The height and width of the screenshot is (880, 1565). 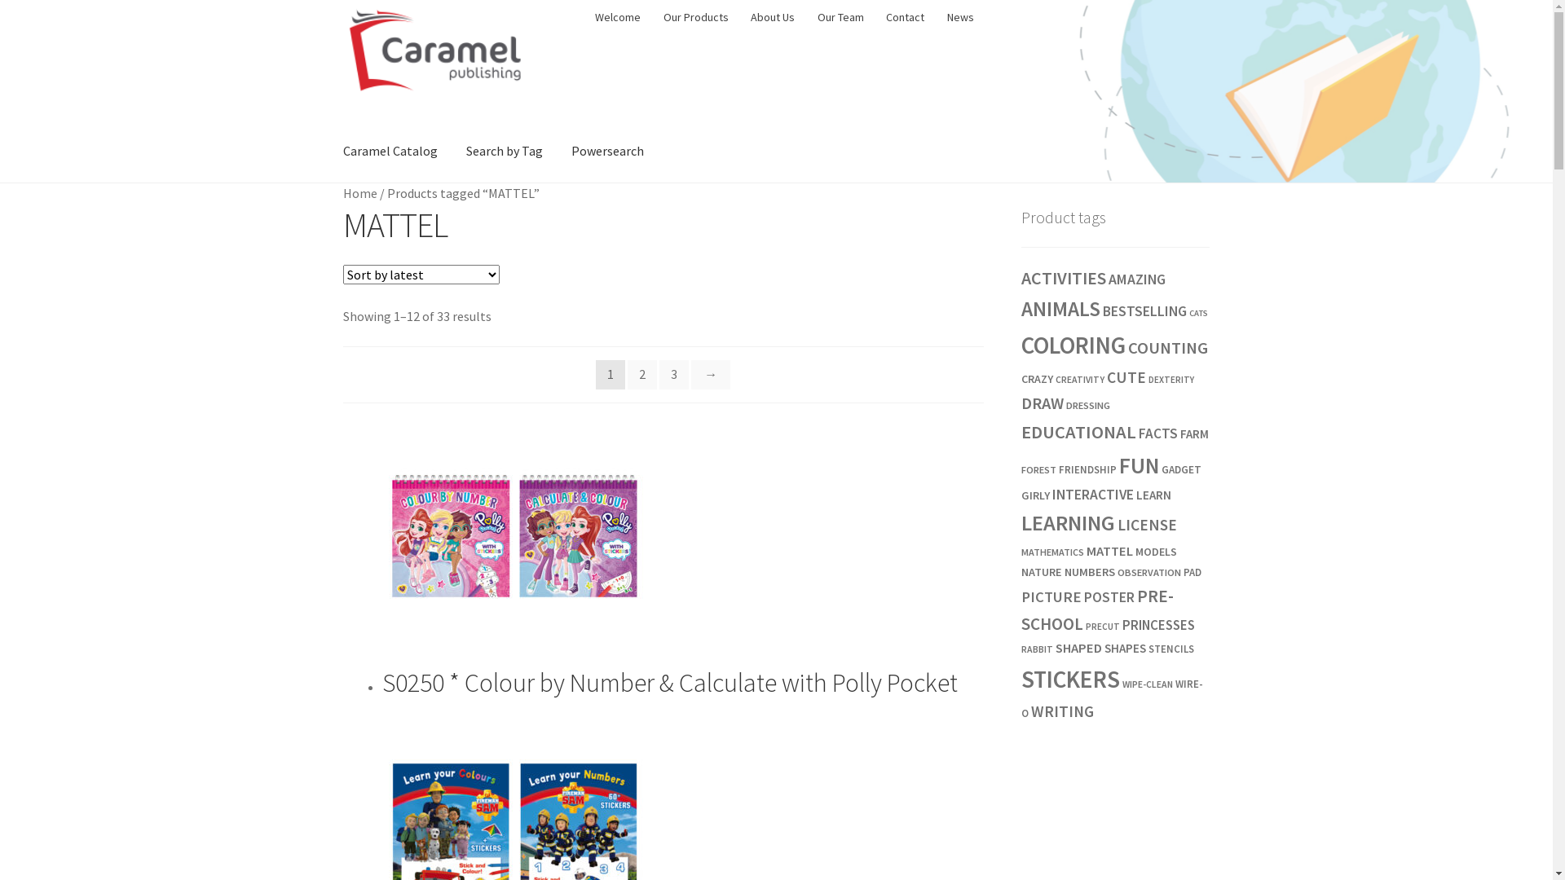 What do you see at coordinates (1195, 433) in the screenshot?
I see `FARM` at bounding box center [1195, 433].